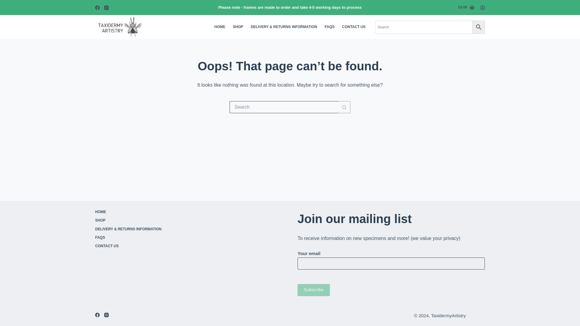  What do you see at coordinates (6, 3) in the screenshot?
I see `Skip to content` at bounding box center [6, 3].